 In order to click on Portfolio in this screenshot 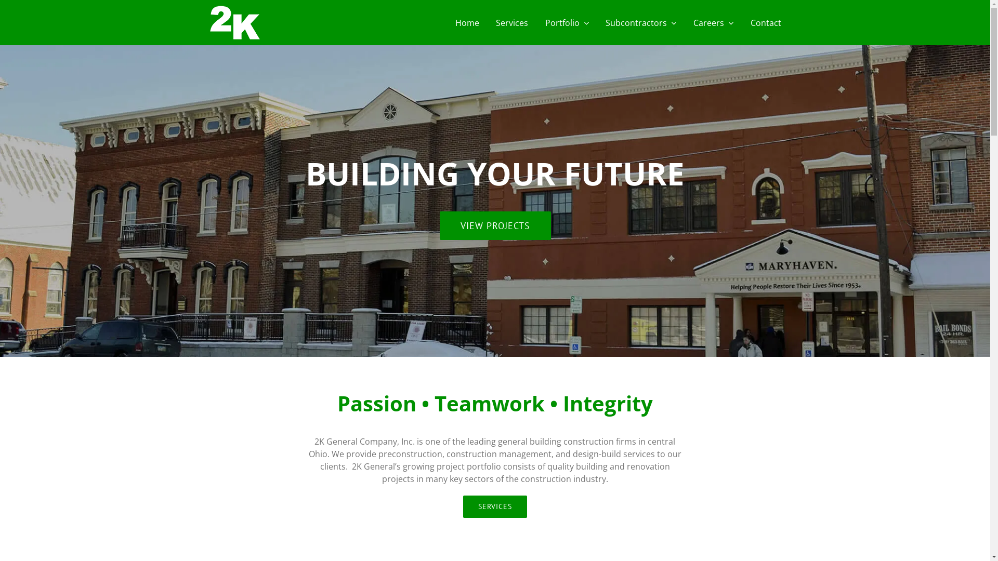, I will do `click(567, 23)`.